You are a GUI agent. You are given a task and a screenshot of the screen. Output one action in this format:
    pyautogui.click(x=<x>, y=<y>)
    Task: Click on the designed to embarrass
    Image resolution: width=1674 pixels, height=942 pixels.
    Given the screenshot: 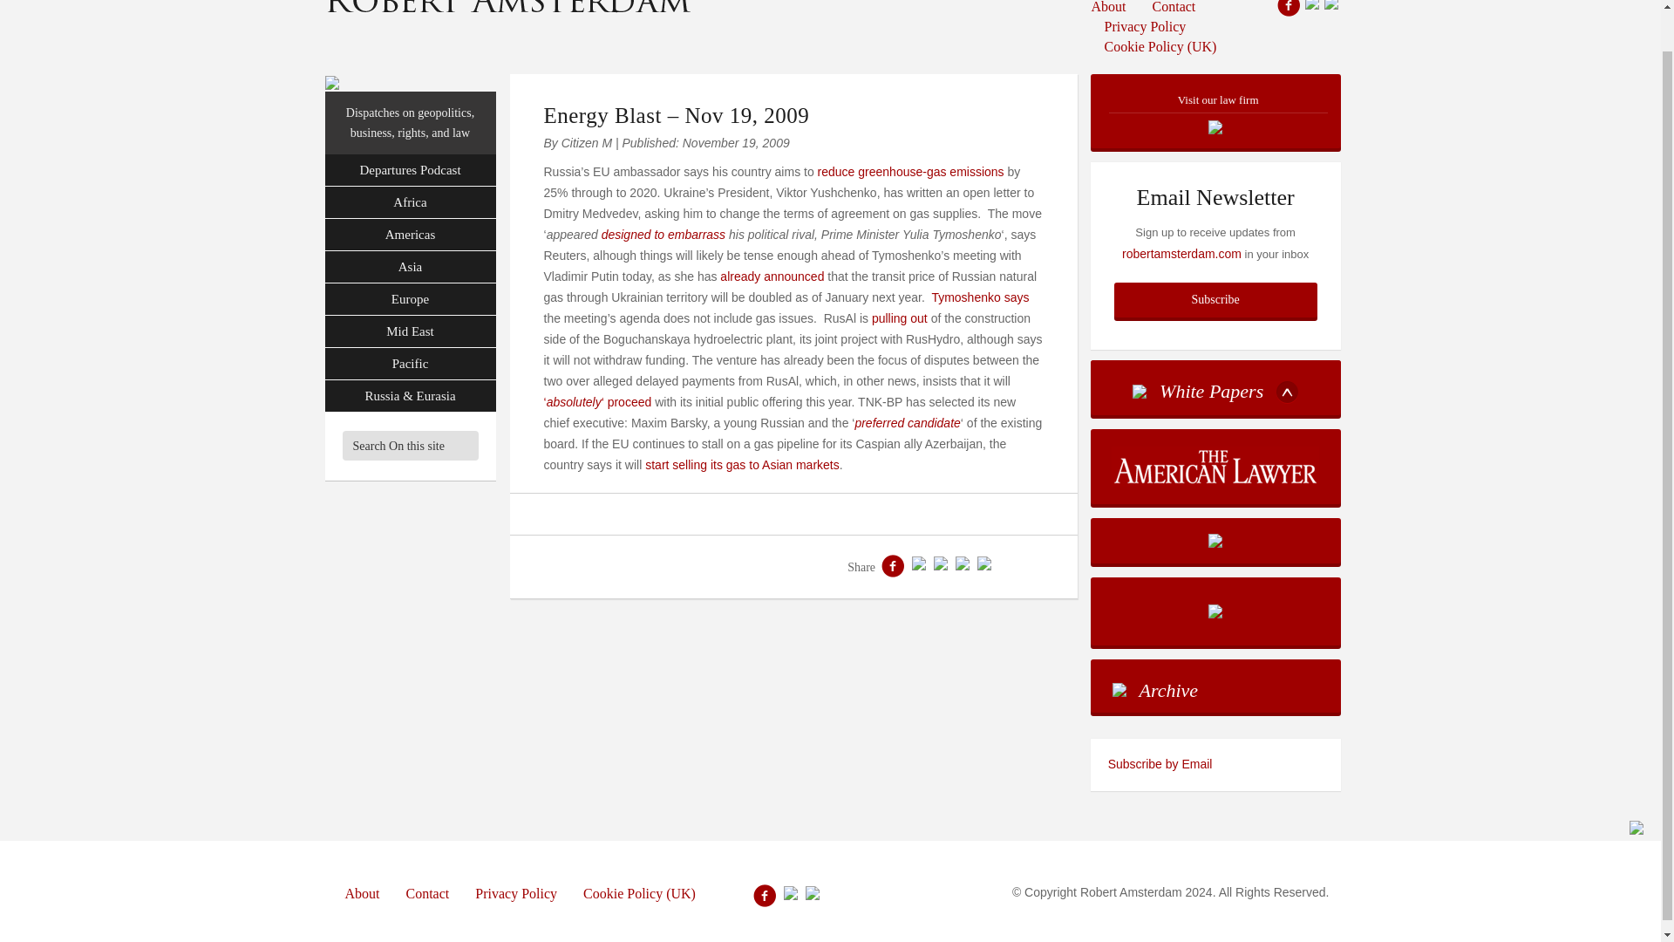 What is the action you would take?
    pyautogui.click(x=663, y=234)
    